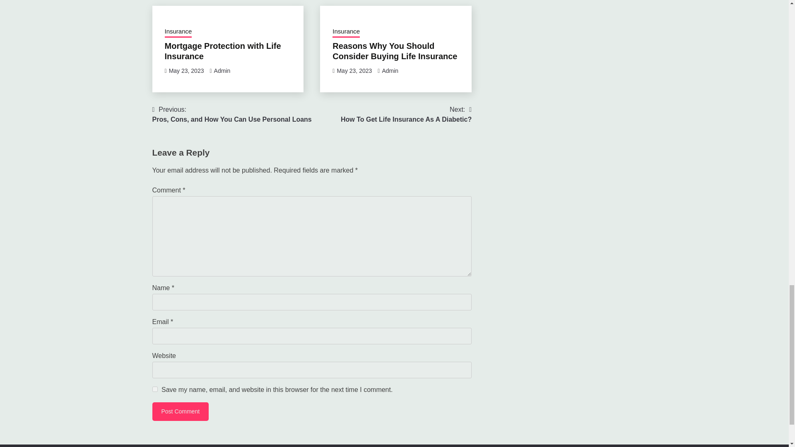 This screenshot has width=795, height=447. Describe the element at coordinates (222, 71) in the screenshot. I see `Admin` at that location.